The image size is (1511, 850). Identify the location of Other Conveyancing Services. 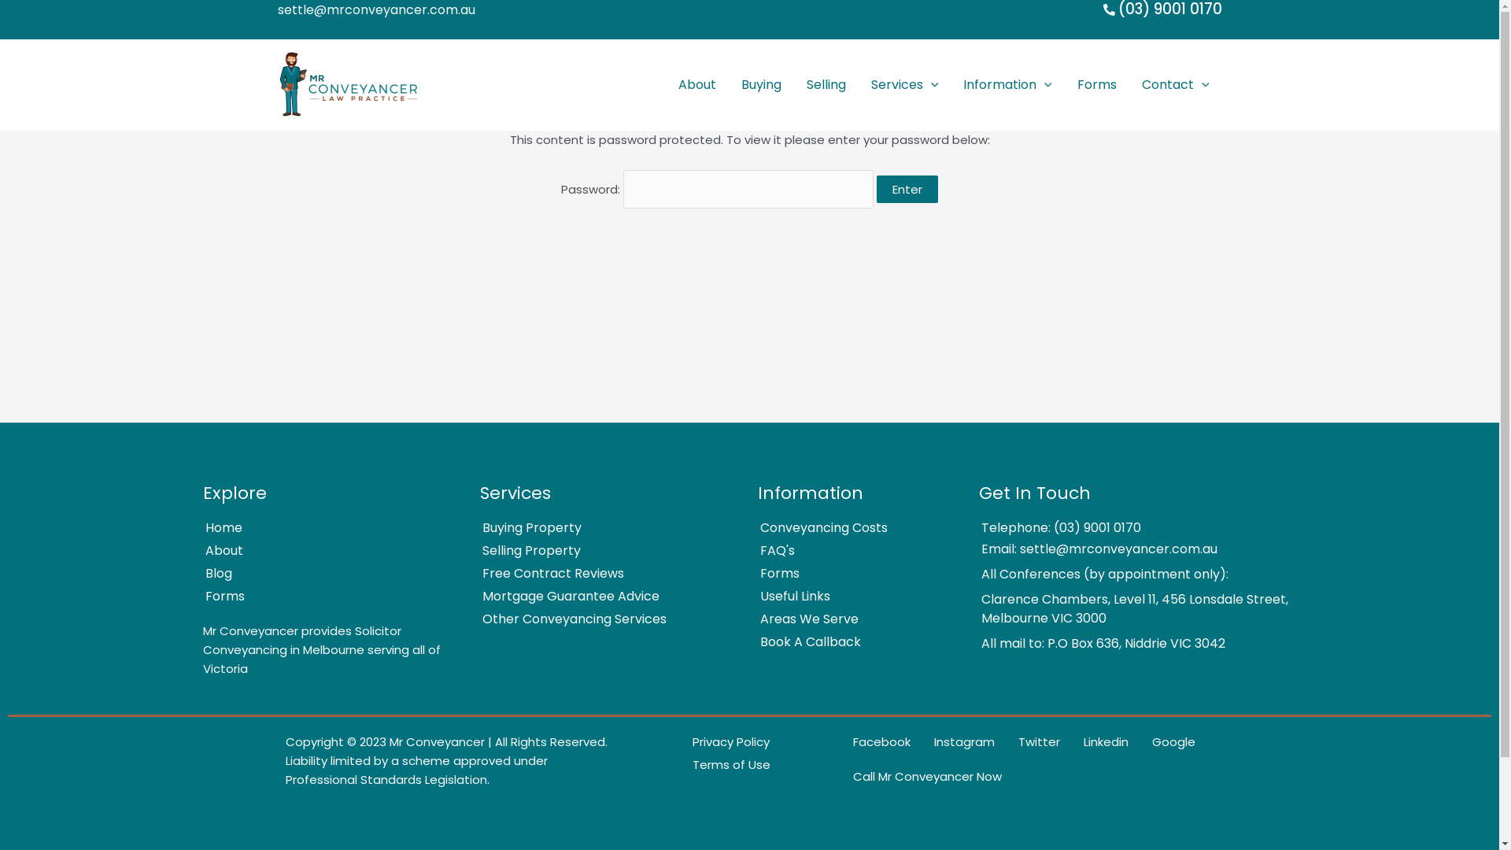
(601, 619).